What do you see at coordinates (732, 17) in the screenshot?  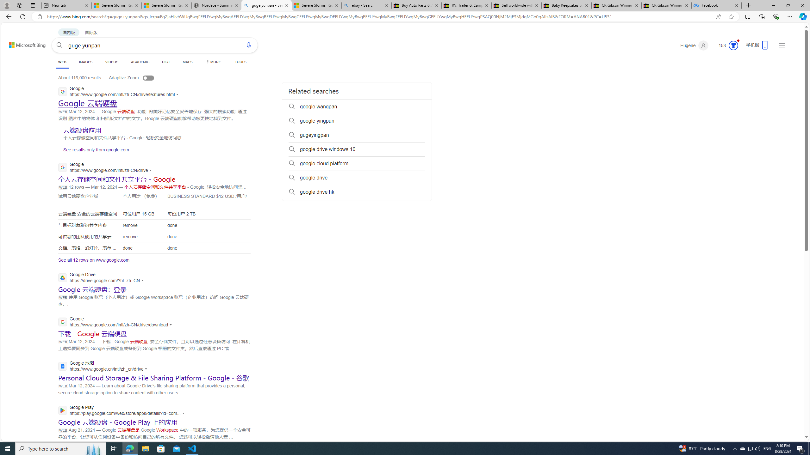 I see `Add this page to favorites (Ctrl+D)` at bounding box center [732, 17].